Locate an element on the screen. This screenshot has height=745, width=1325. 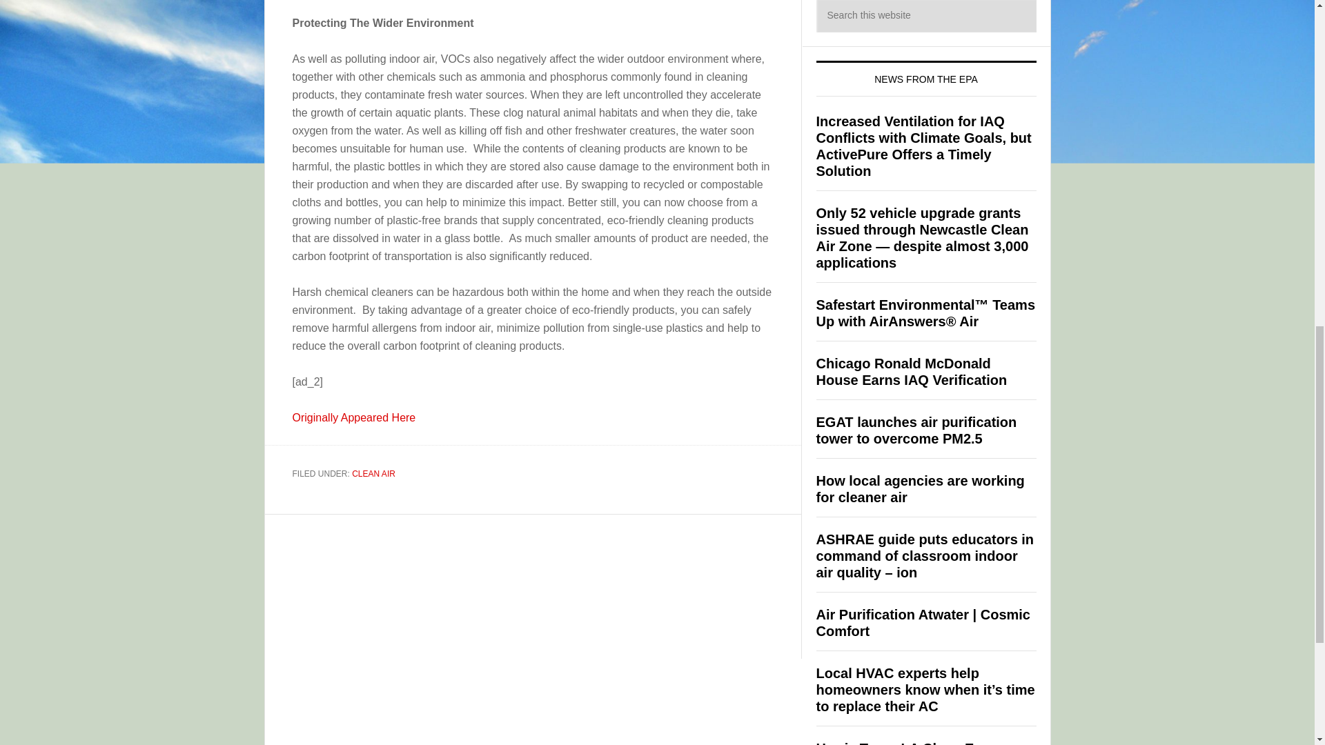
Chicago Ronald McDonald House Earns IAQ Verification is located at coordinates (911, 371).